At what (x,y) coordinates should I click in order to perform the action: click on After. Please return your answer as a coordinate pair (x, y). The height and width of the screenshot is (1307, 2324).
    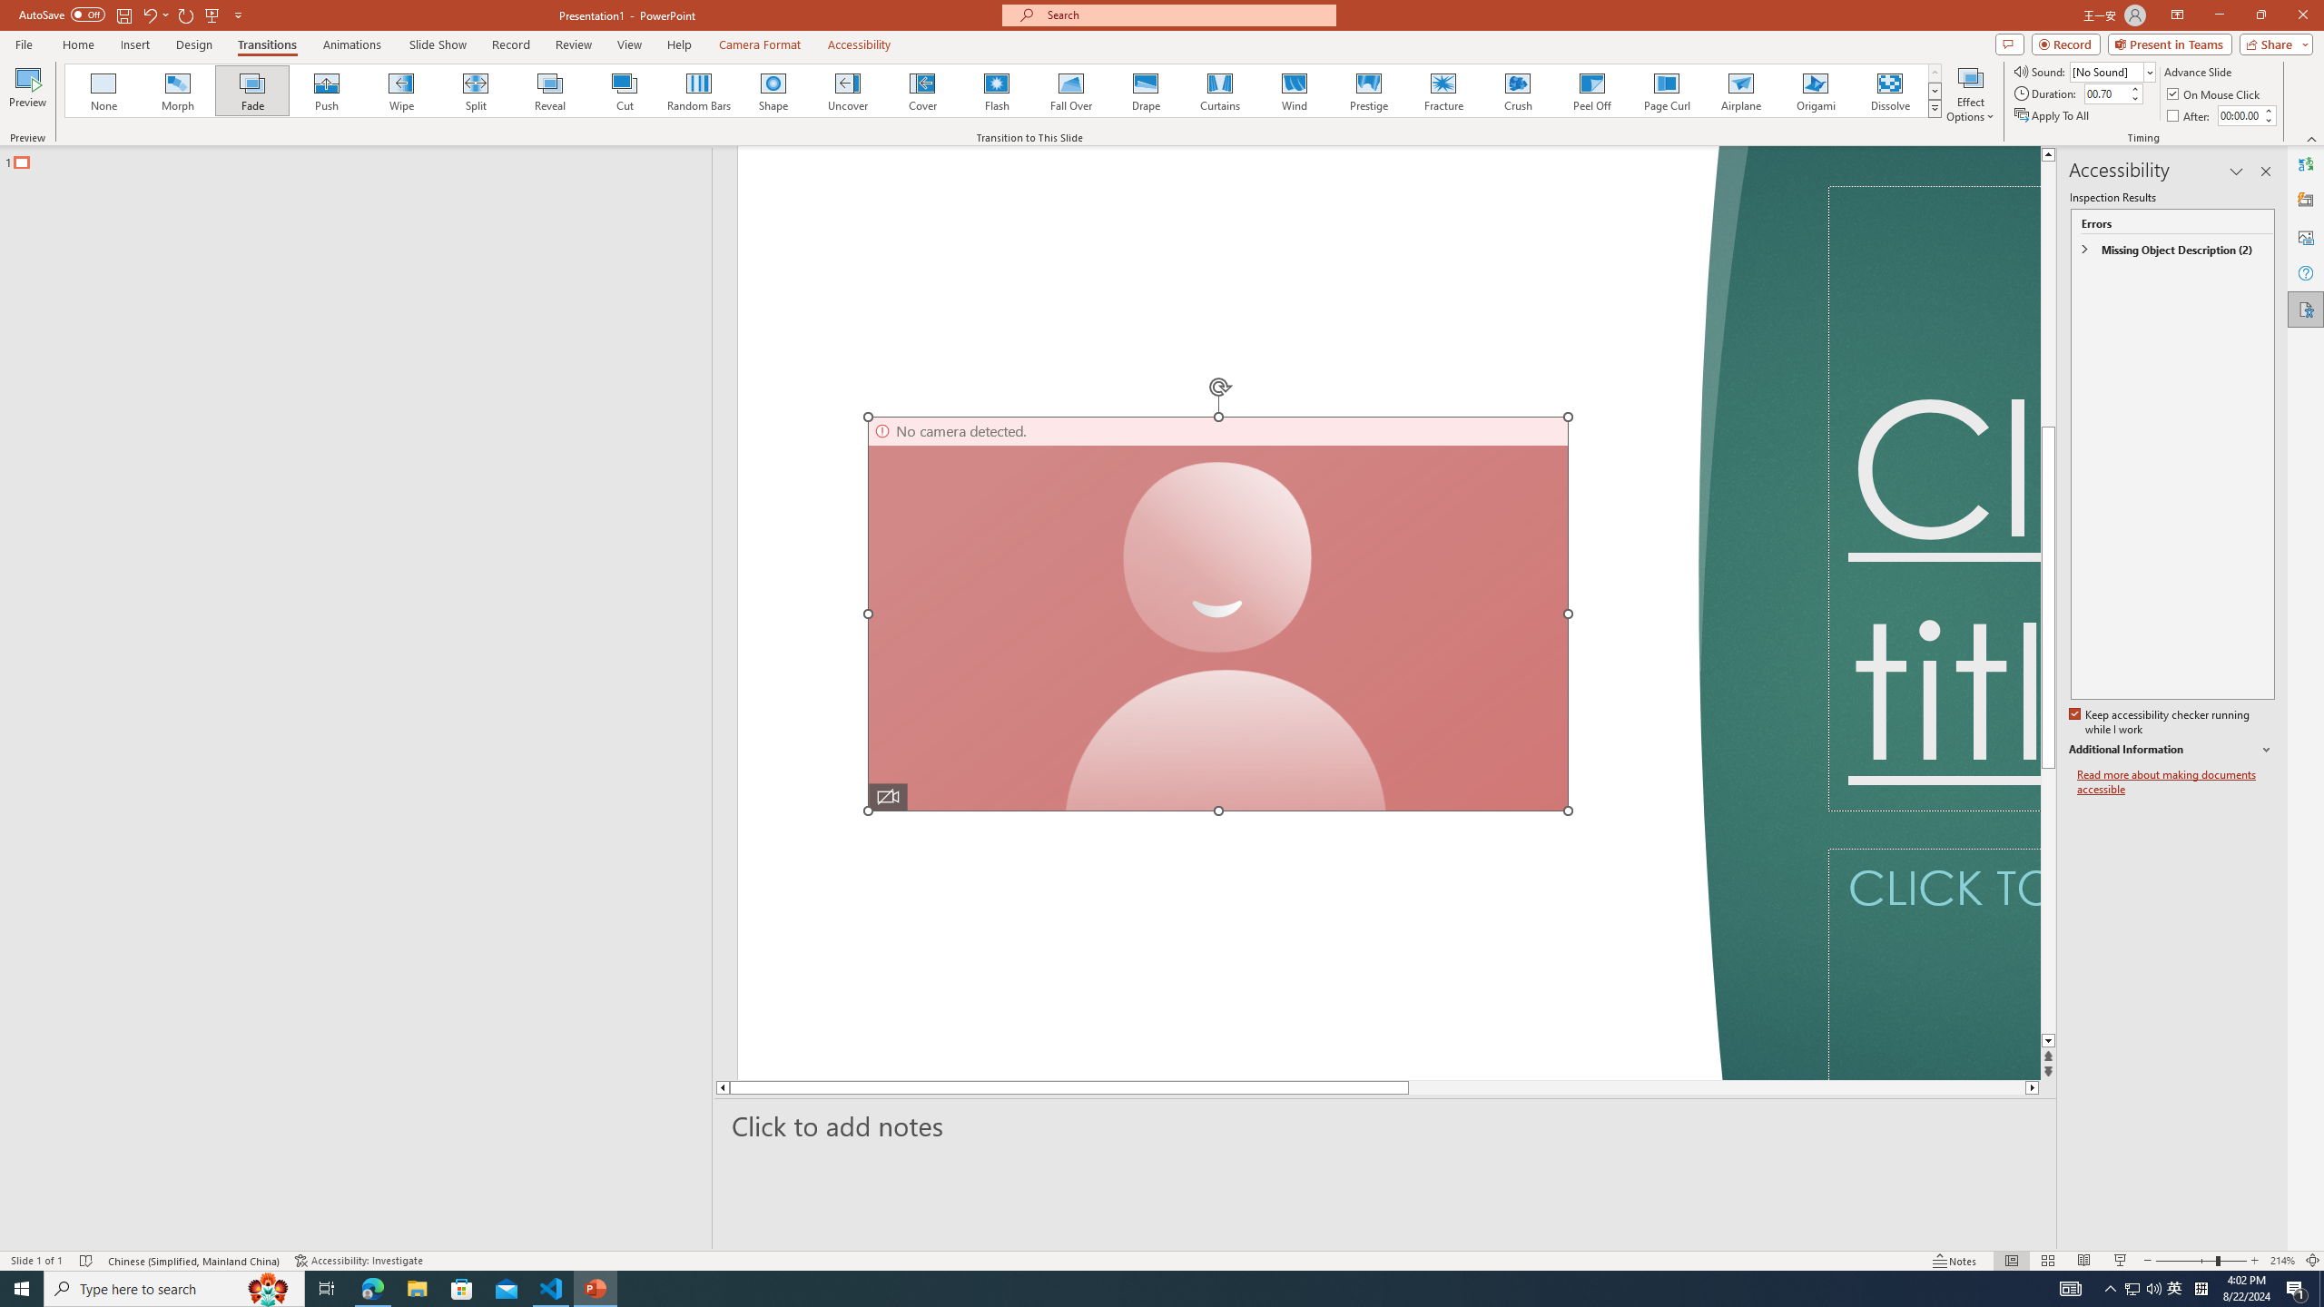
    Looking at the image, I should click on (2240, 115).